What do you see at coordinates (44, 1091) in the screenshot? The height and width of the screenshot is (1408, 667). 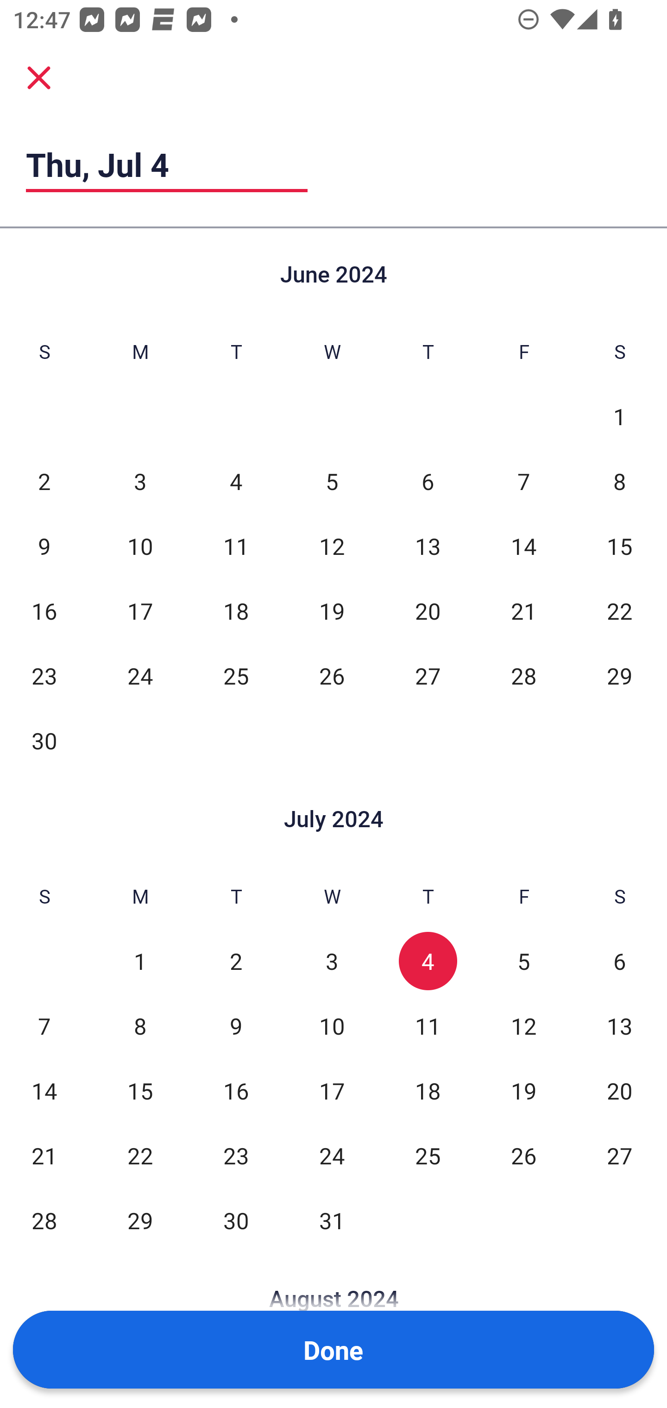 I see `14 Sun, Jul 14, Not Selected` at bounding box center [44, 1091].